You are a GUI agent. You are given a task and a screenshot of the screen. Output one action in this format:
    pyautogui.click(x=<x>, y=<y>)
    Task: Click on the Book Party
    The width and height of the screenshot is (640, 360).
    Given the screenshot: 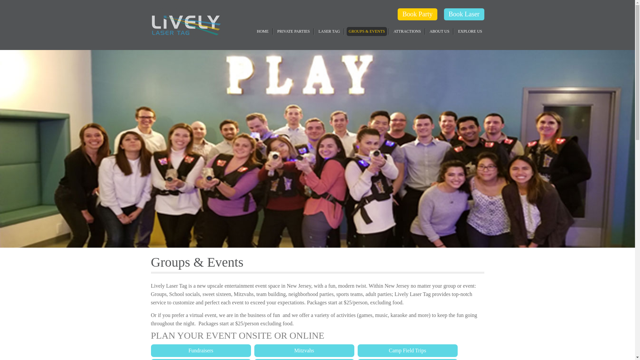 What is the action you would take?
    pyautogui.click(x=417, y=14)
    